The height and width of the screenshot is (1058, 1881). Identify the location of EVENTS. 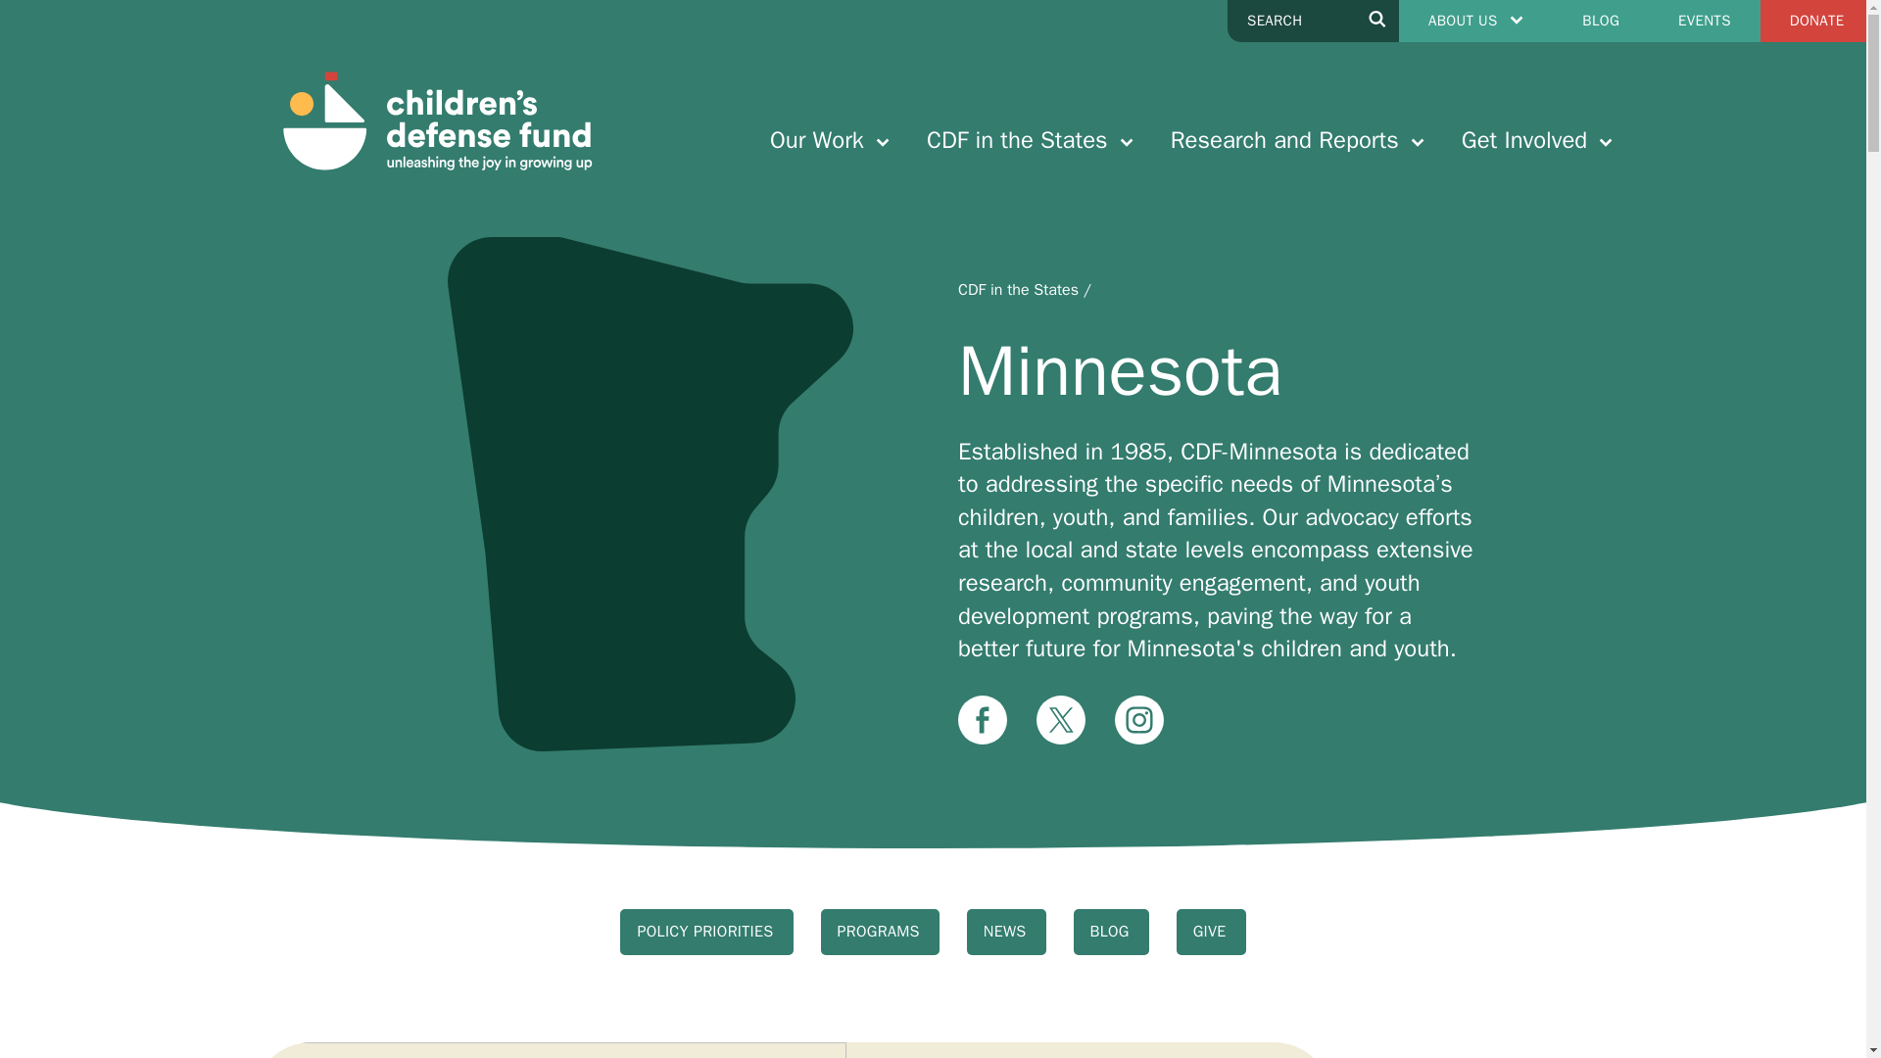
(1705, 22).